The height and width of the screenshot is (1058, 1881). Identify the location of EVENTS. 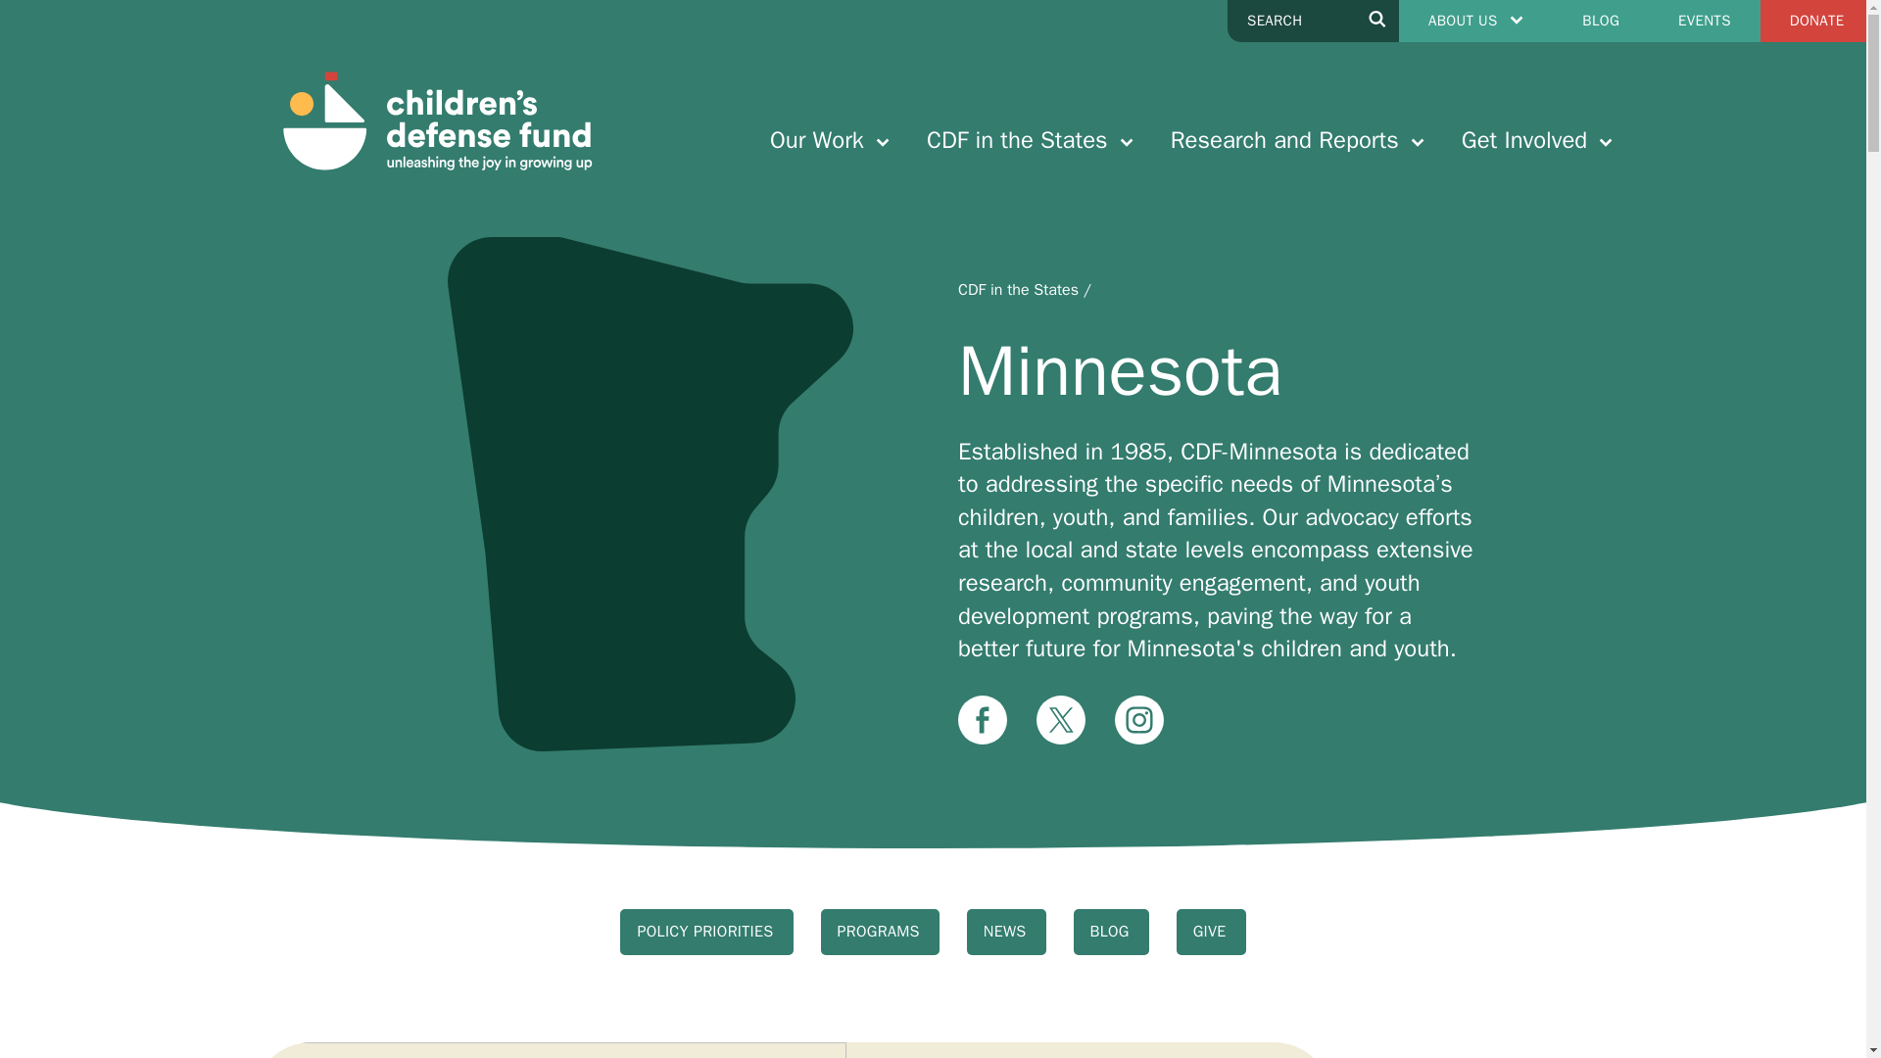
(1705, 22).